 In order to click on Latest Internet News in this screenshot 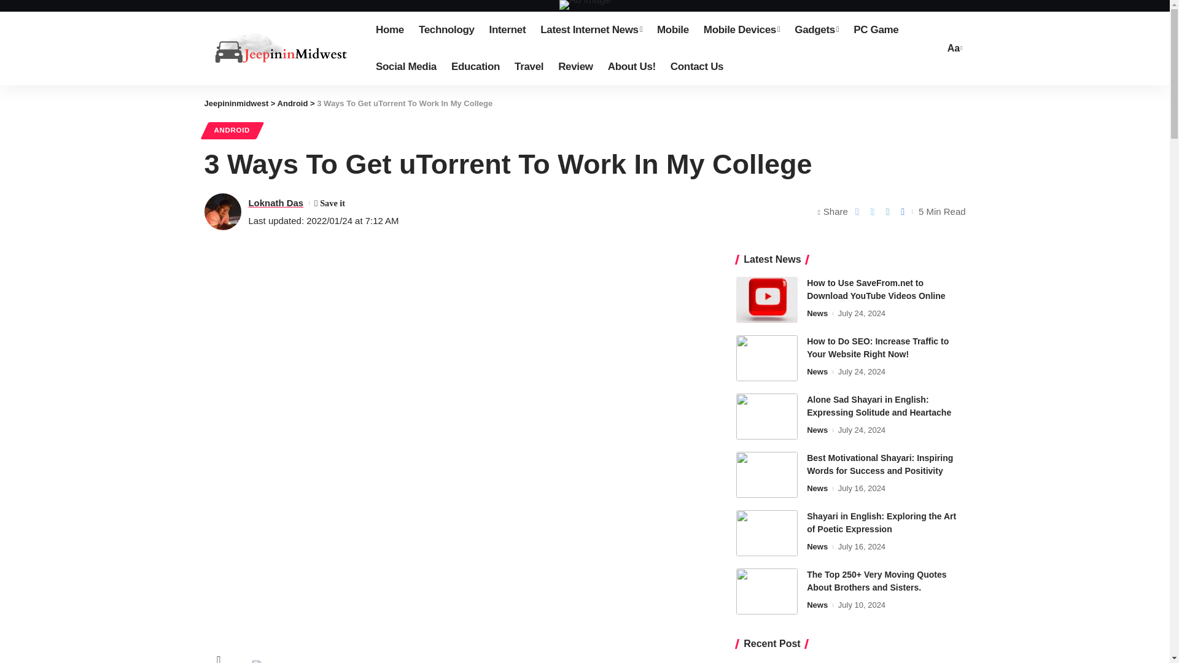, I will do `click(591, 29)`.